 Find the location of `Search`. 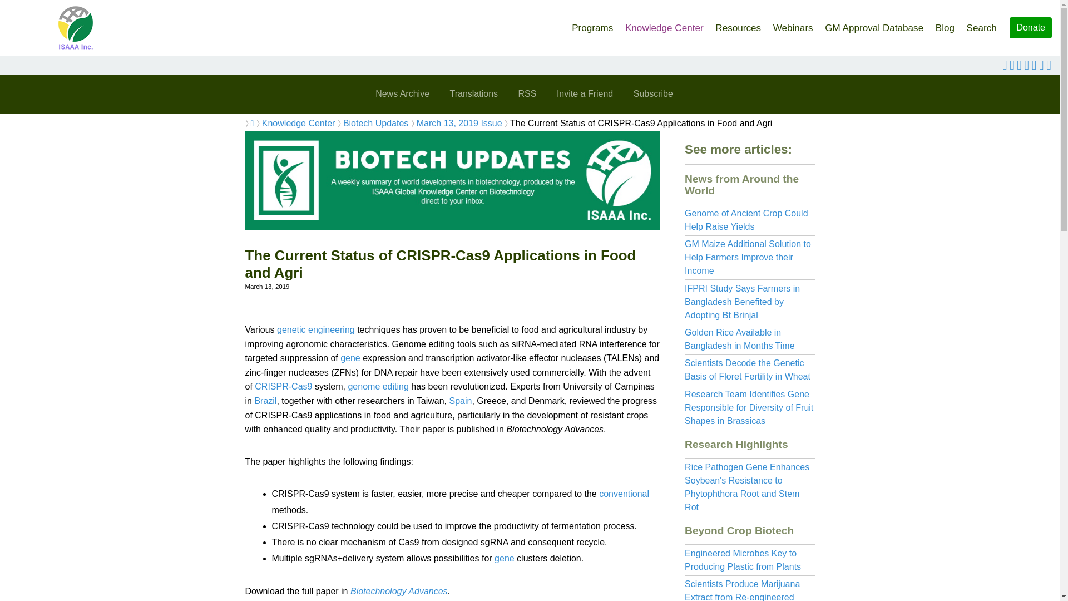

Search is located at coordinates (981, 24).